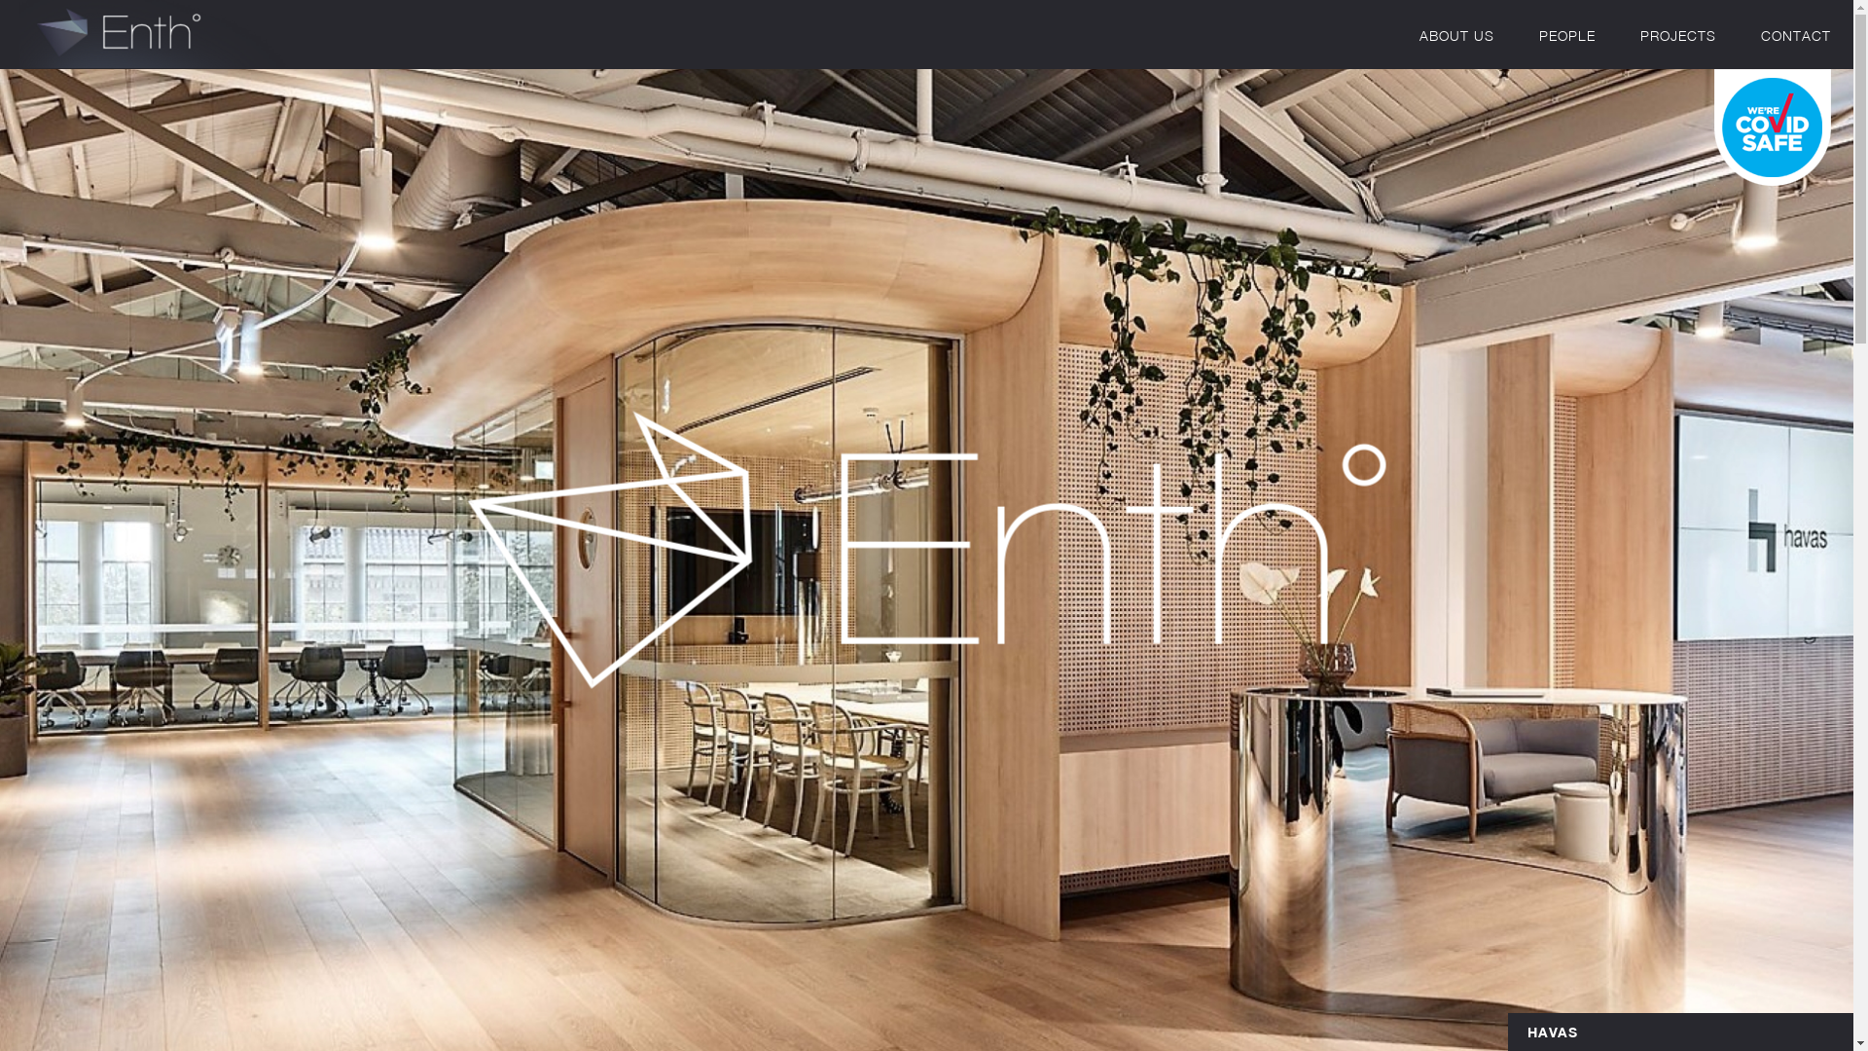 This screenshot has height=1051, width=1868. I want to click on PEOPLE, so click(1567, 34).